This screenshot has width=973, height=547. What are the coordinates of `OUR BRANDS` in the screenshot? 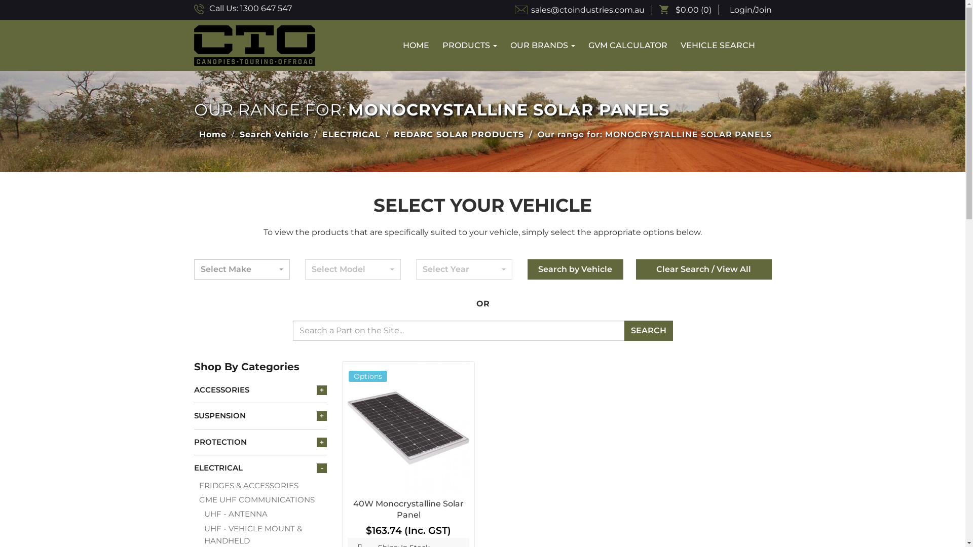 It's located at (543, 46).